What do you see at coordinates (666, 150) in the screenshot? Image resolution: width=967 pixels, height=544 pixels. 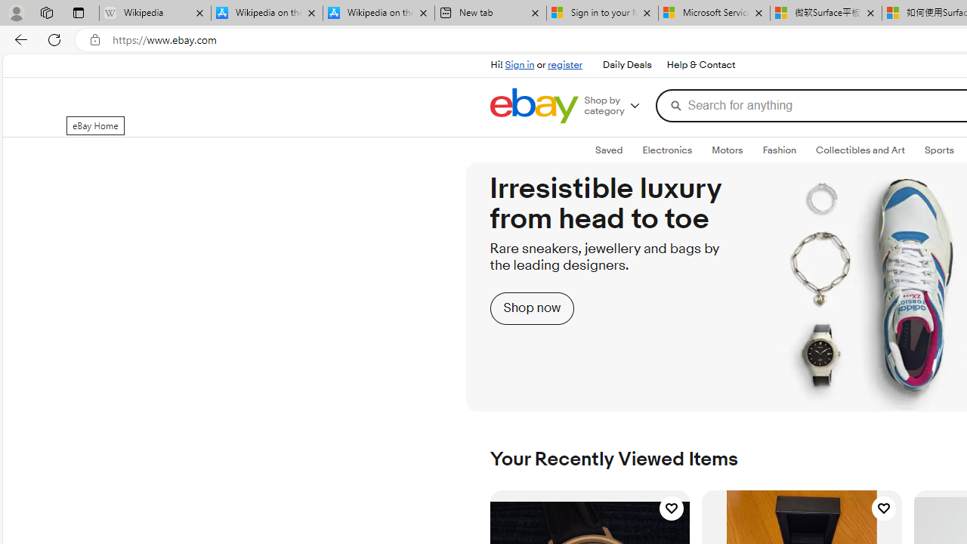 I see `Electronics` at bounding box center [666, 150].